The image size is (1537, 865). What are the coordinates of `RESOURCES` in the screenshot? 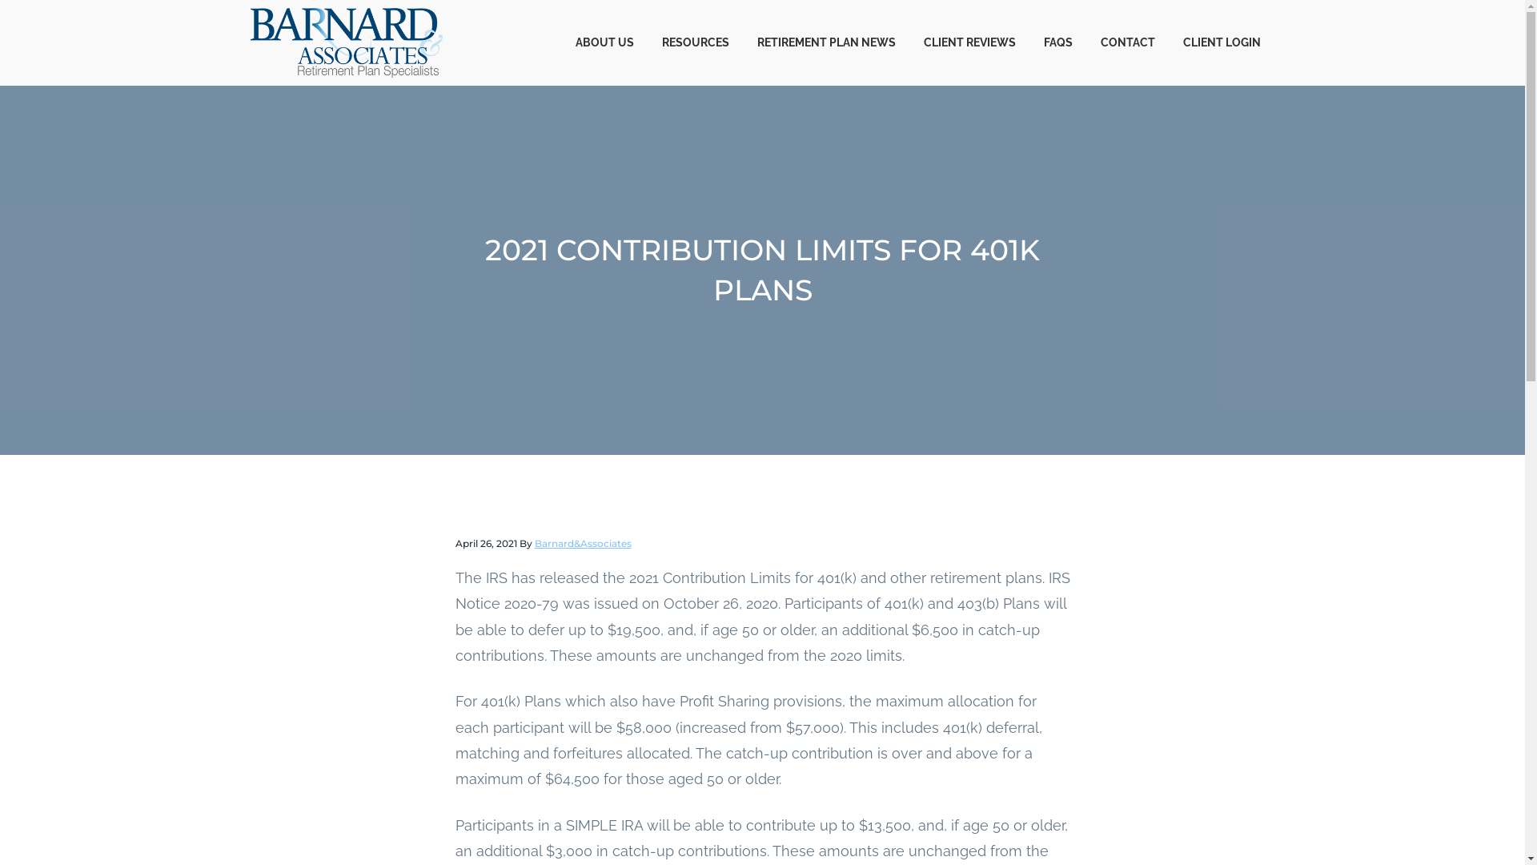 It's located at (696, 42).